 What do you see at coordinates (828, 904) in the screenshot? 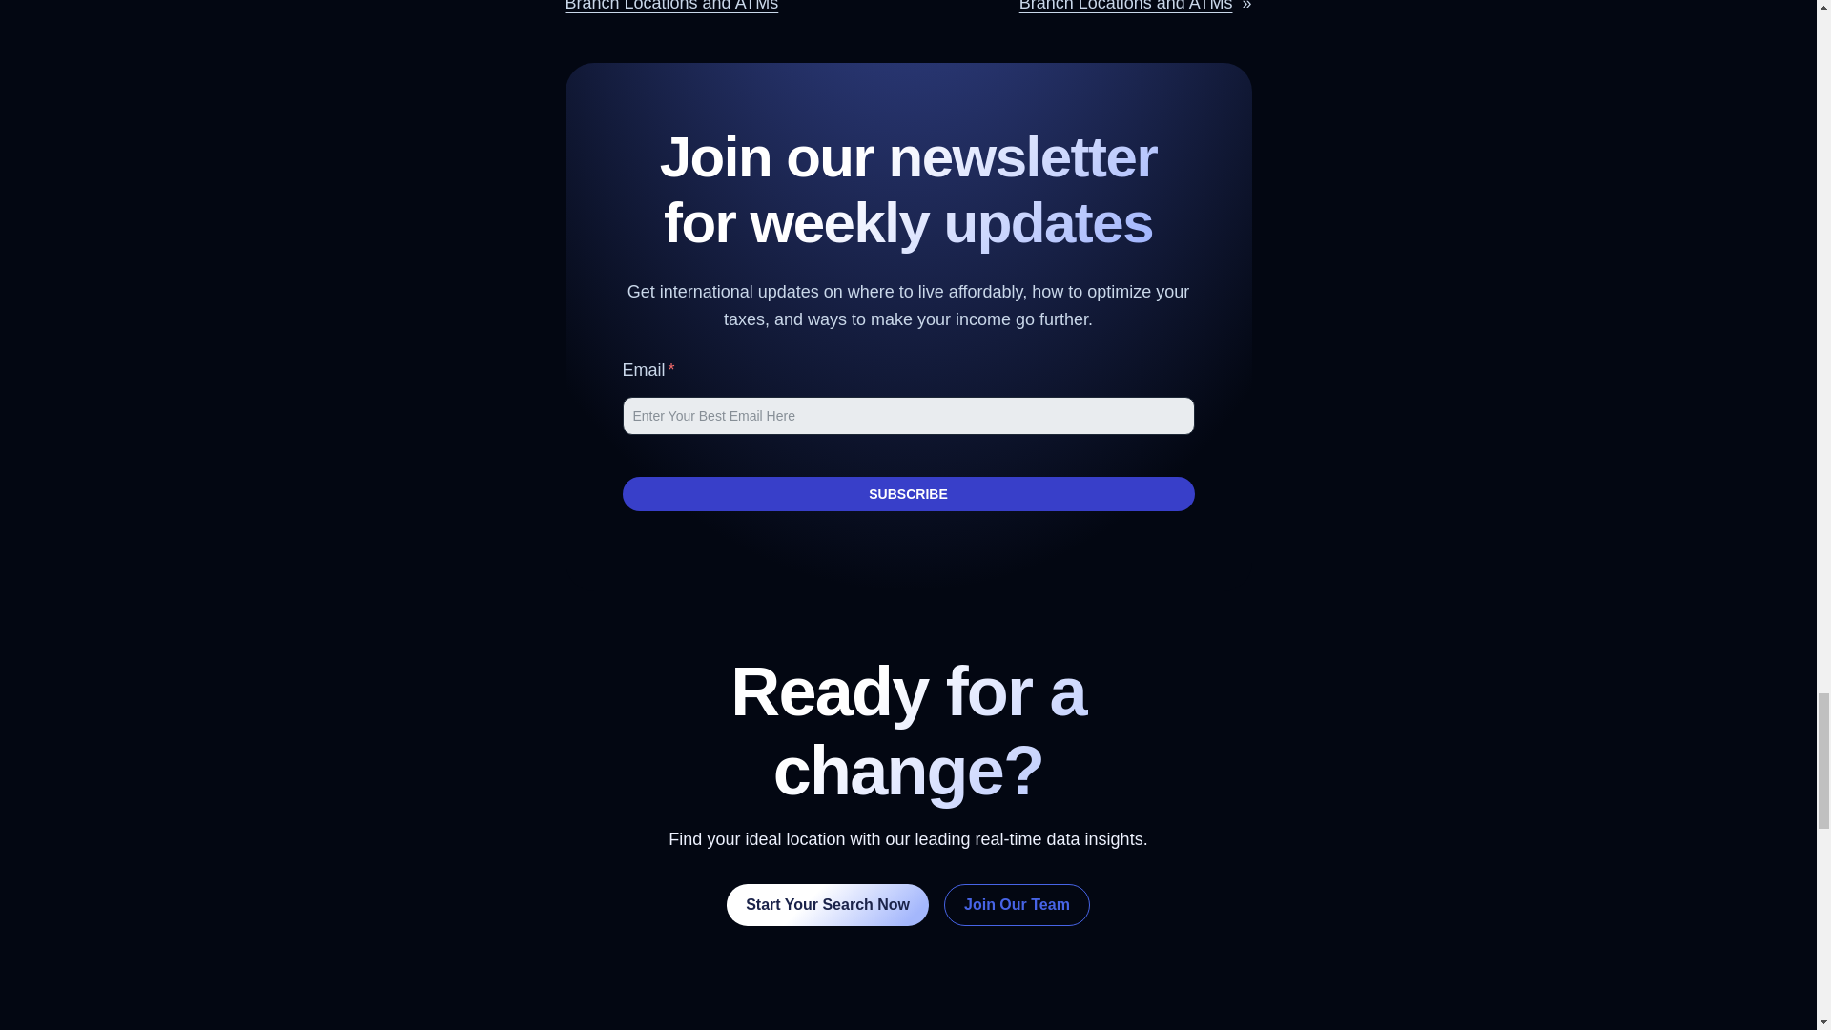
I see `Start Your Search Now` at bounding box center [828, 904].